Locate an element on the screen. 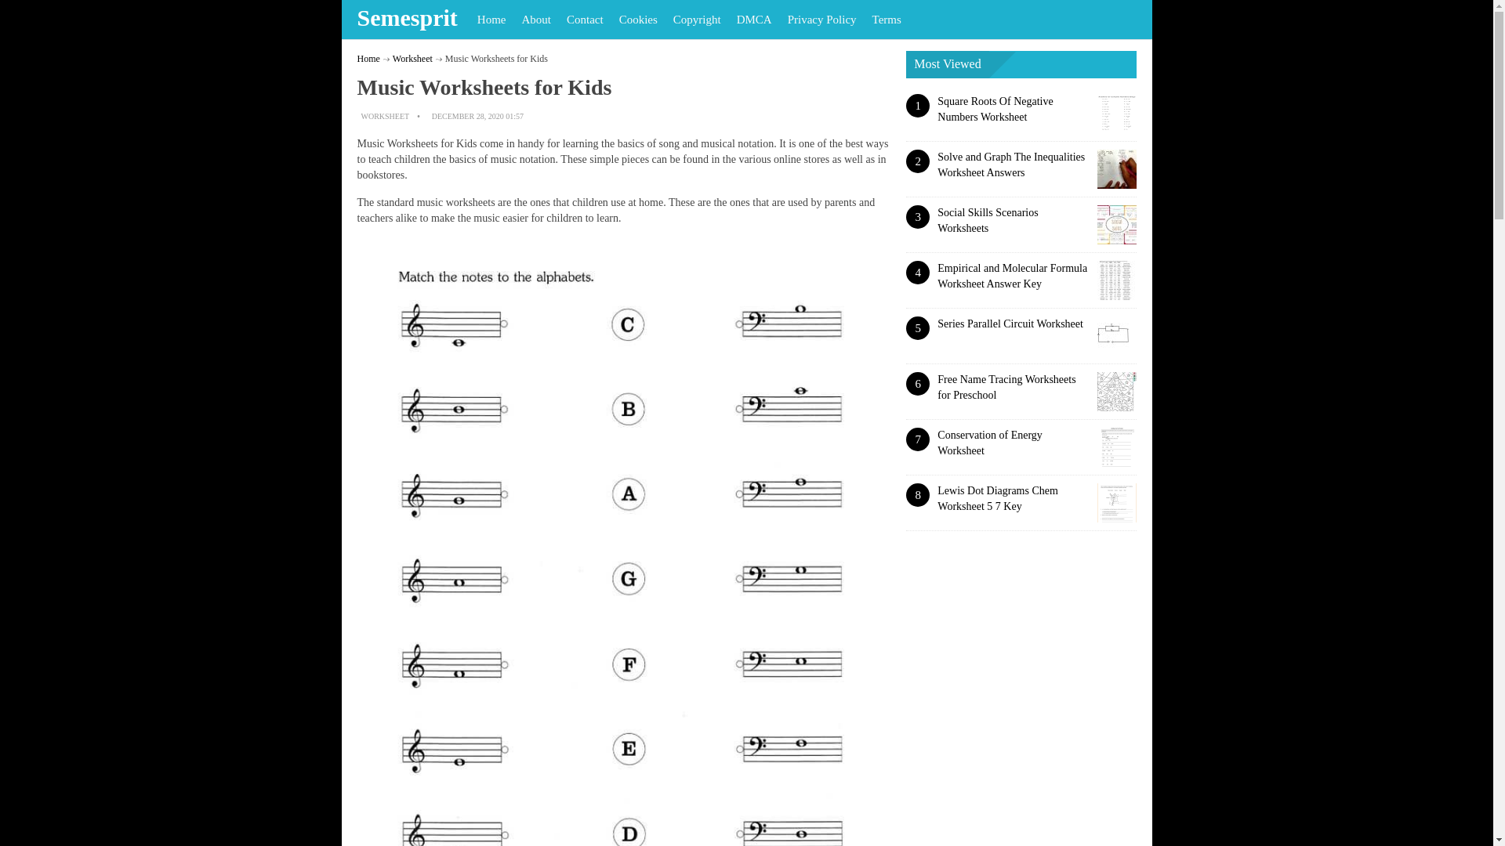 This screenshot has height=846, width=1505. DMCA is located at coordinates (754, 19).